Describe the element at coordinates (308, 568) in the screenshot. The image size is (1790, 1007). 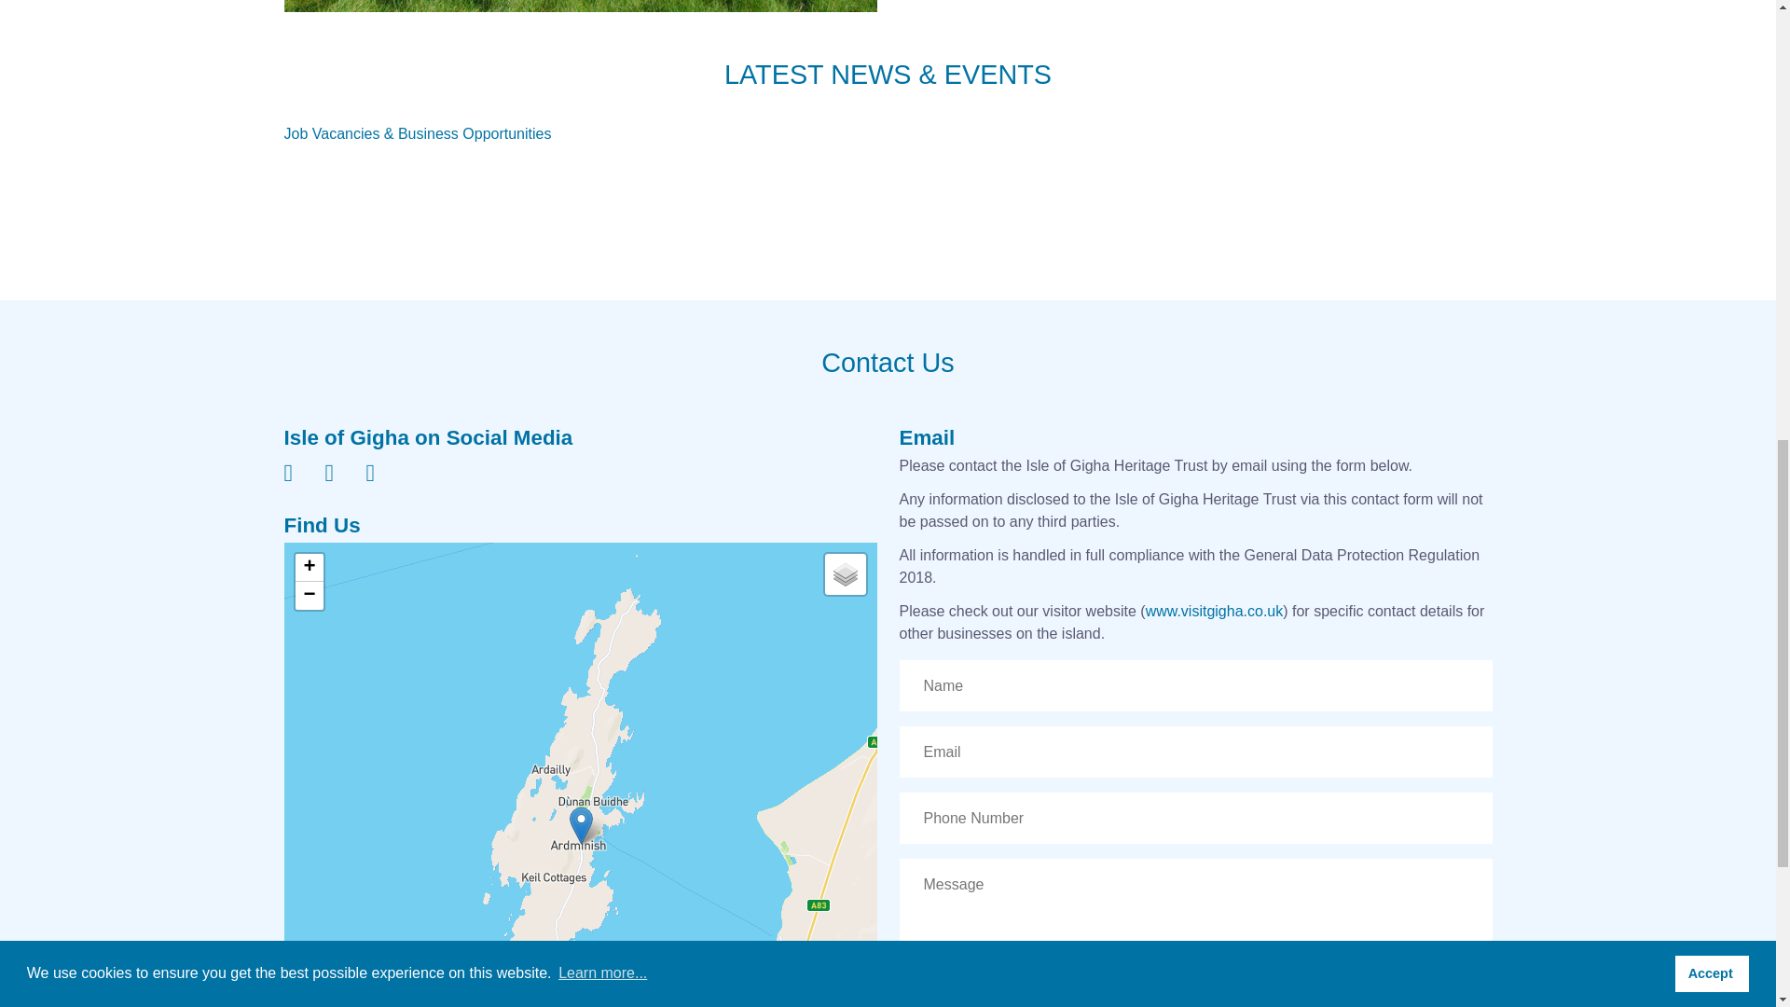
I see `Zoom in` at that location.